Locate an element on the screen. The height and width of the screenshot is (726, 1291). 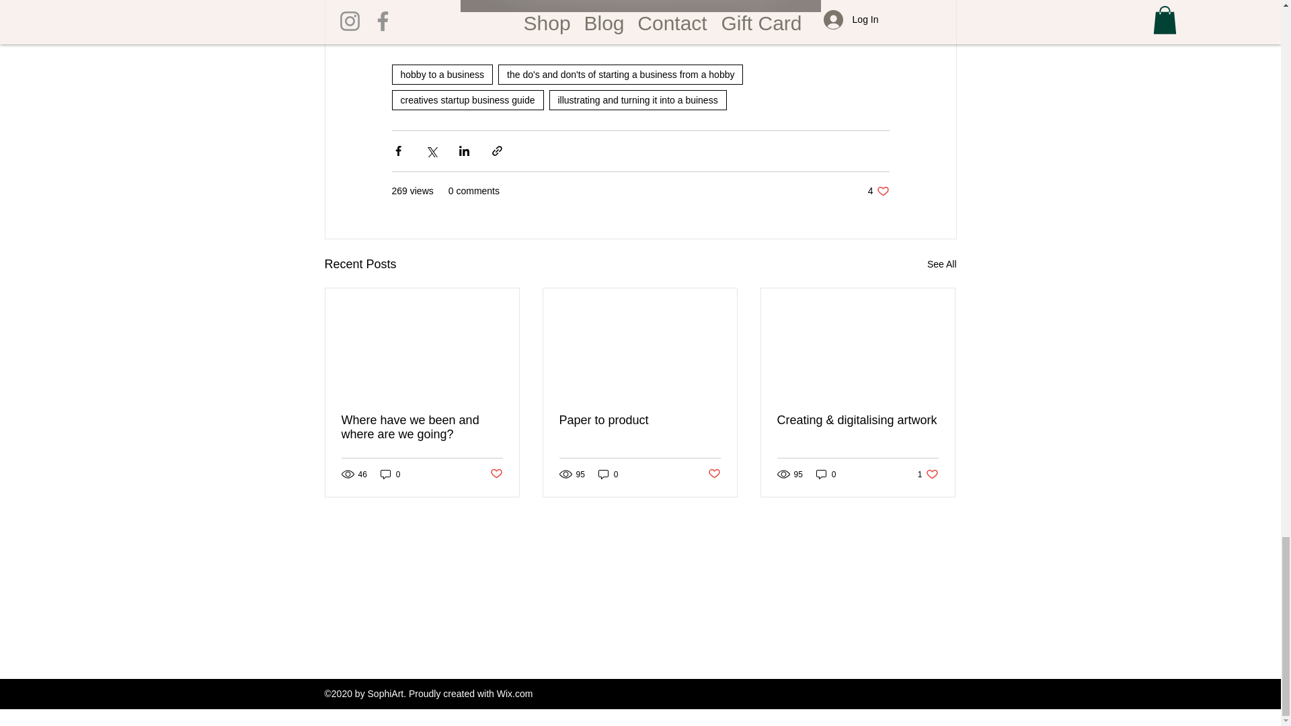
Post not marked as liked is located at coordinates (941, 265).